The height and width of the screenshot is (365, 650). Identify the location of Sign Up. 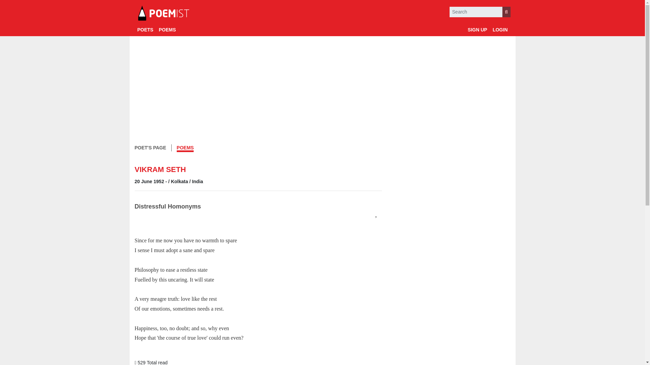
(477, 30).